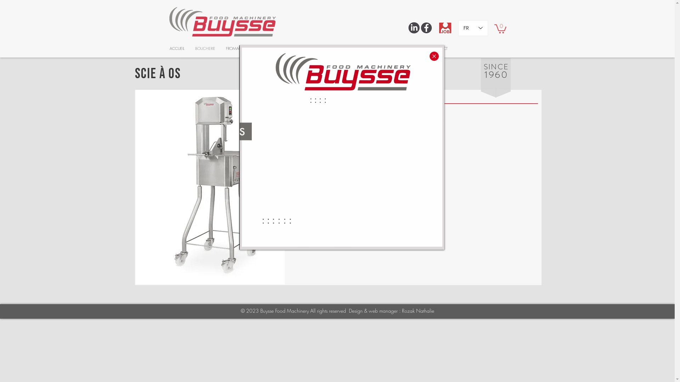  Describe the element at coordinates (434, 56) in the screenshot. I see `Retour au site` at that location.